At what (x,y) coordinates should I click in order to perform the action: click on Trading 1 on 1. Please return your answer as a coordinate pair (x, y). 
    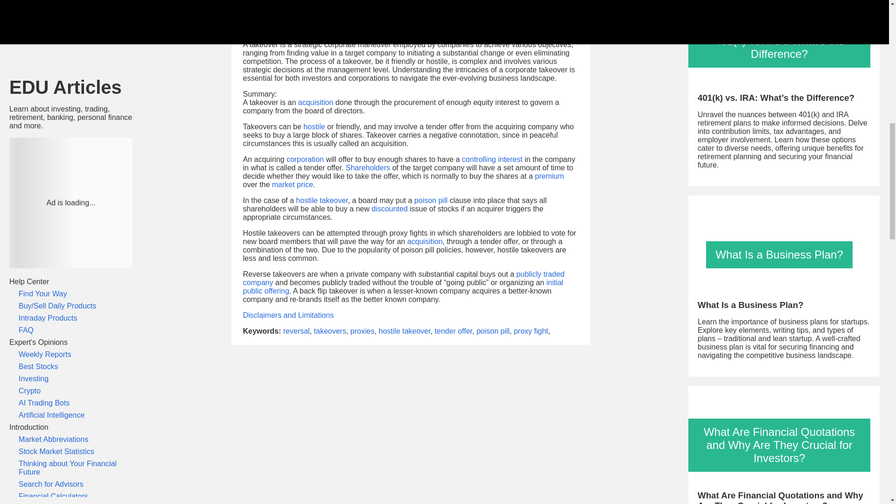
    Looking at the image, I should click on (71, 179).